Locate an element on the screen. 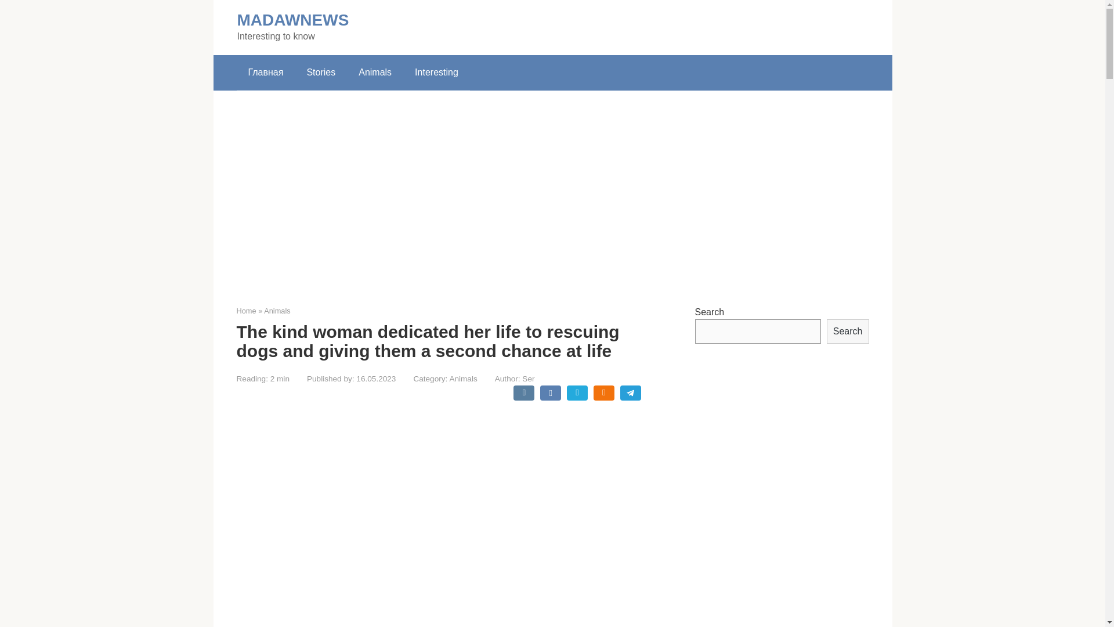  Animals is located at coordinates (375, 73).